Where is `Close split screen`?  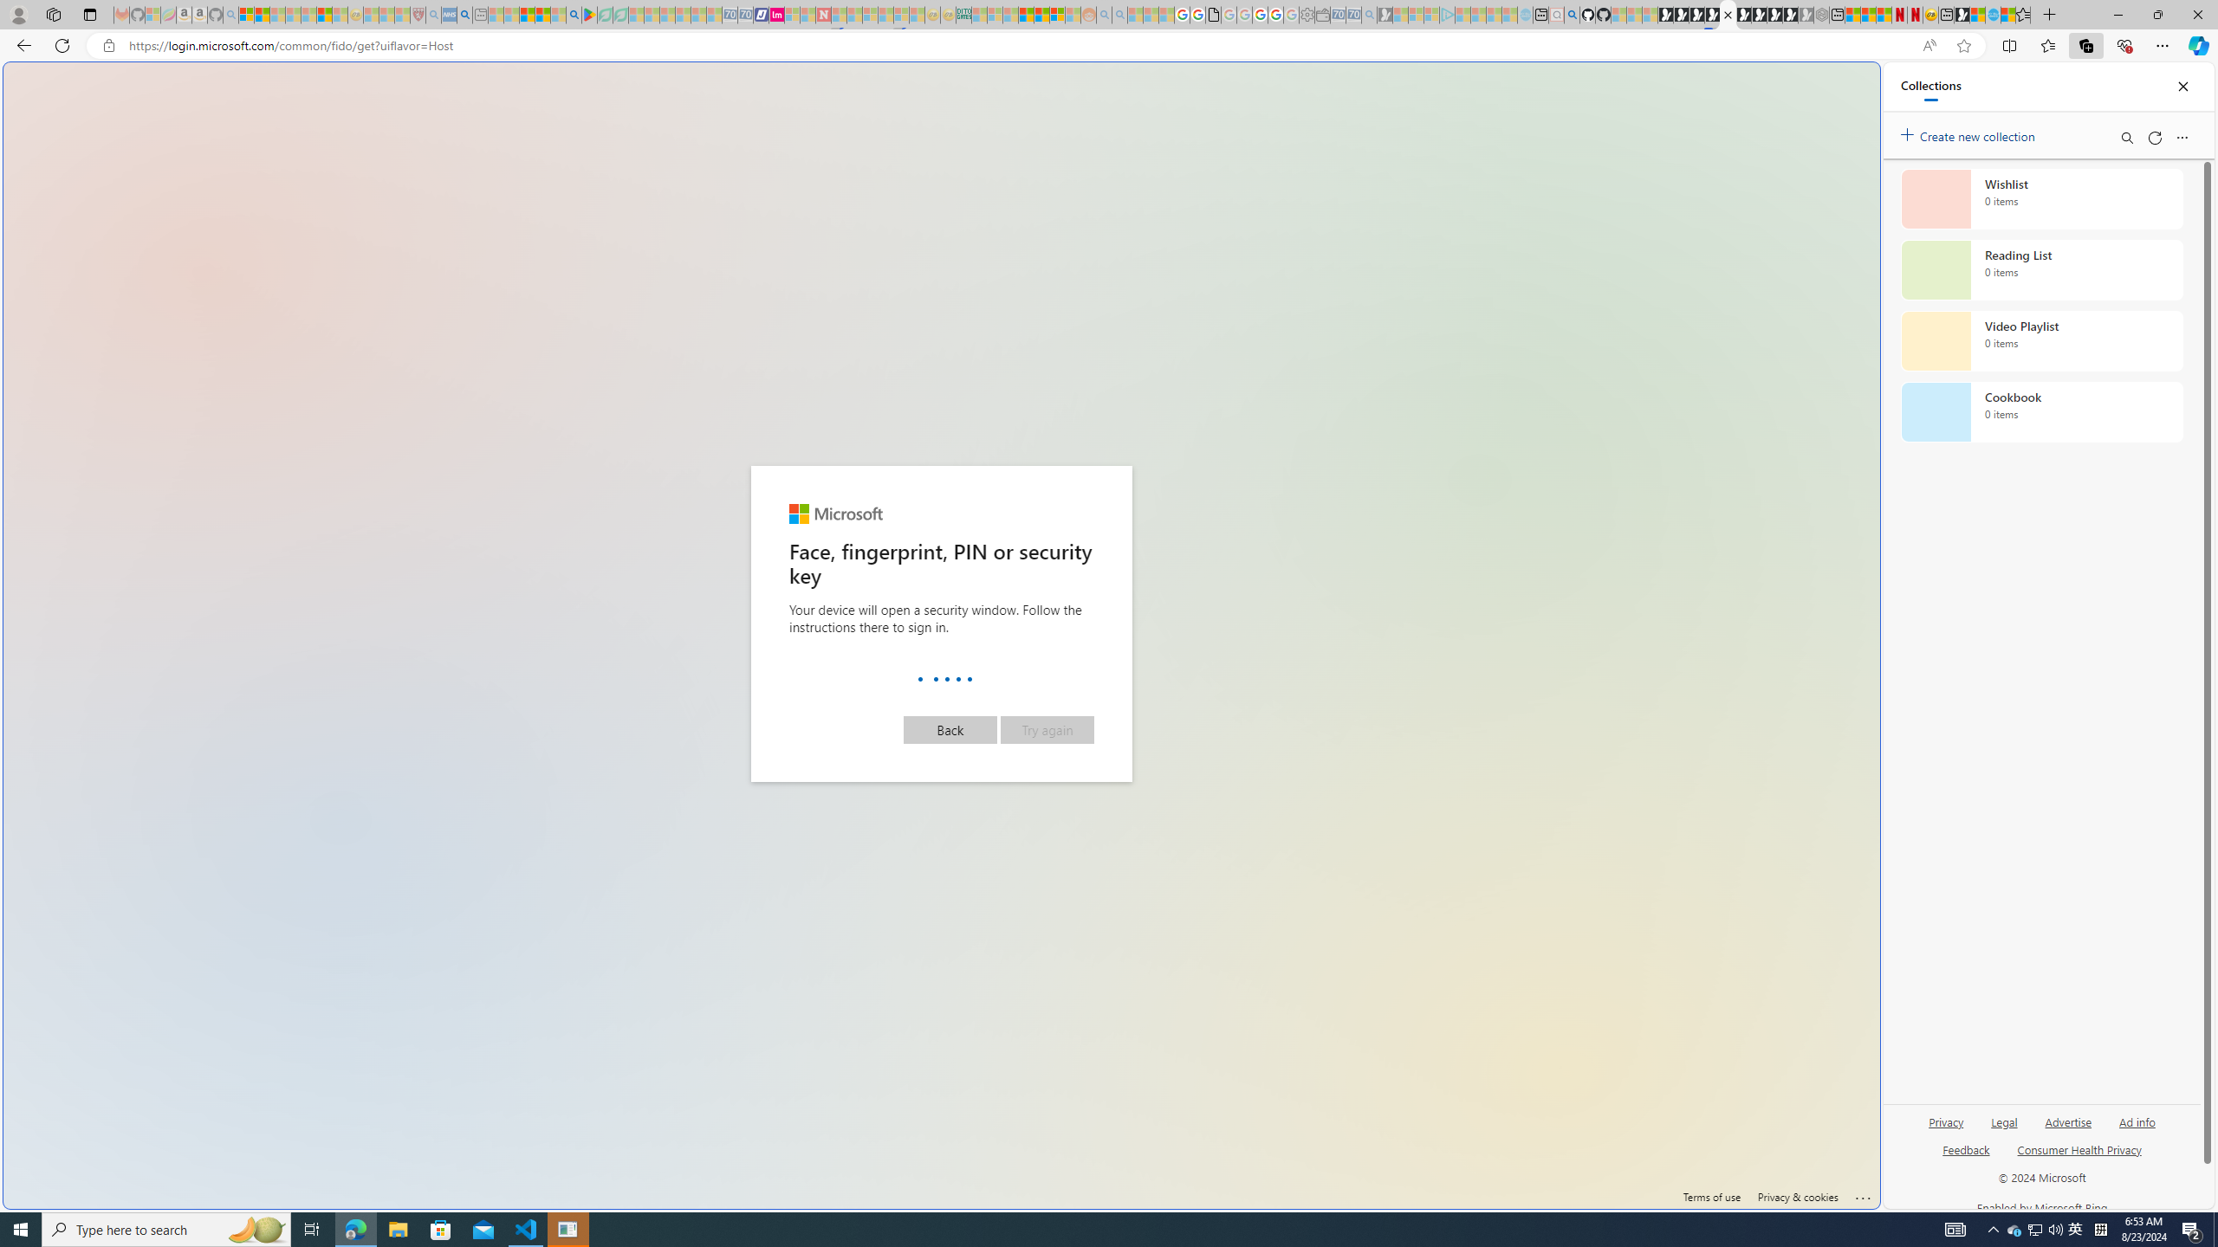 Close split screen is located at coordinates (1840, 87).